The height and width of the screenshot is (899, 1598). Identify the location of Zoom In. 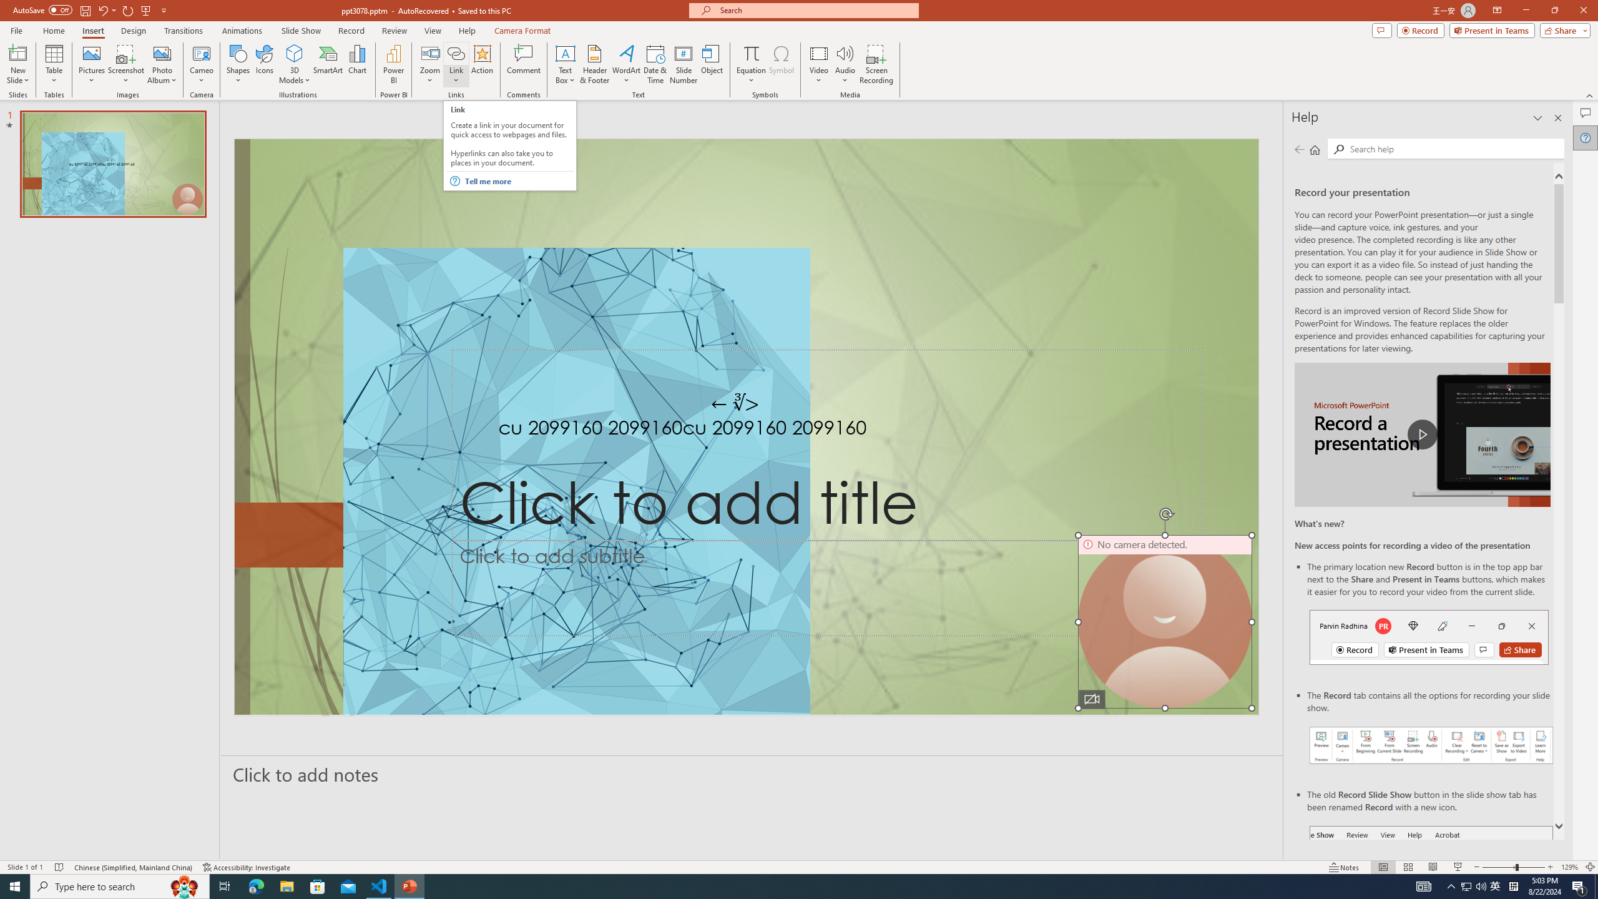
(1551, 867).